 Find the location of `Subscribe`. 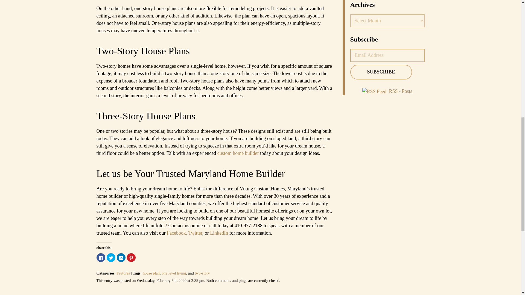

Subscribe is located at coordinates (381, 72).